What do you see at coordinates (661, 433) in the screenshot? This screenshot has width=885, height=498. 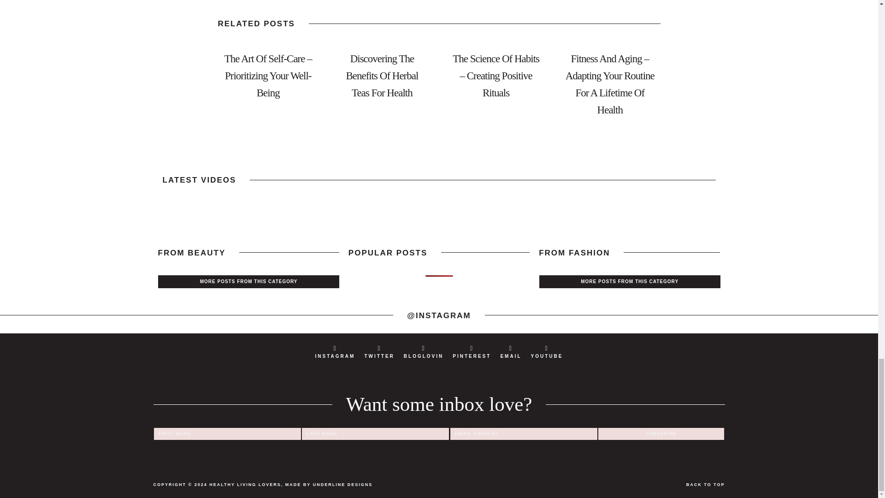 I see `Subscribe` at bounding box center [661, 433].